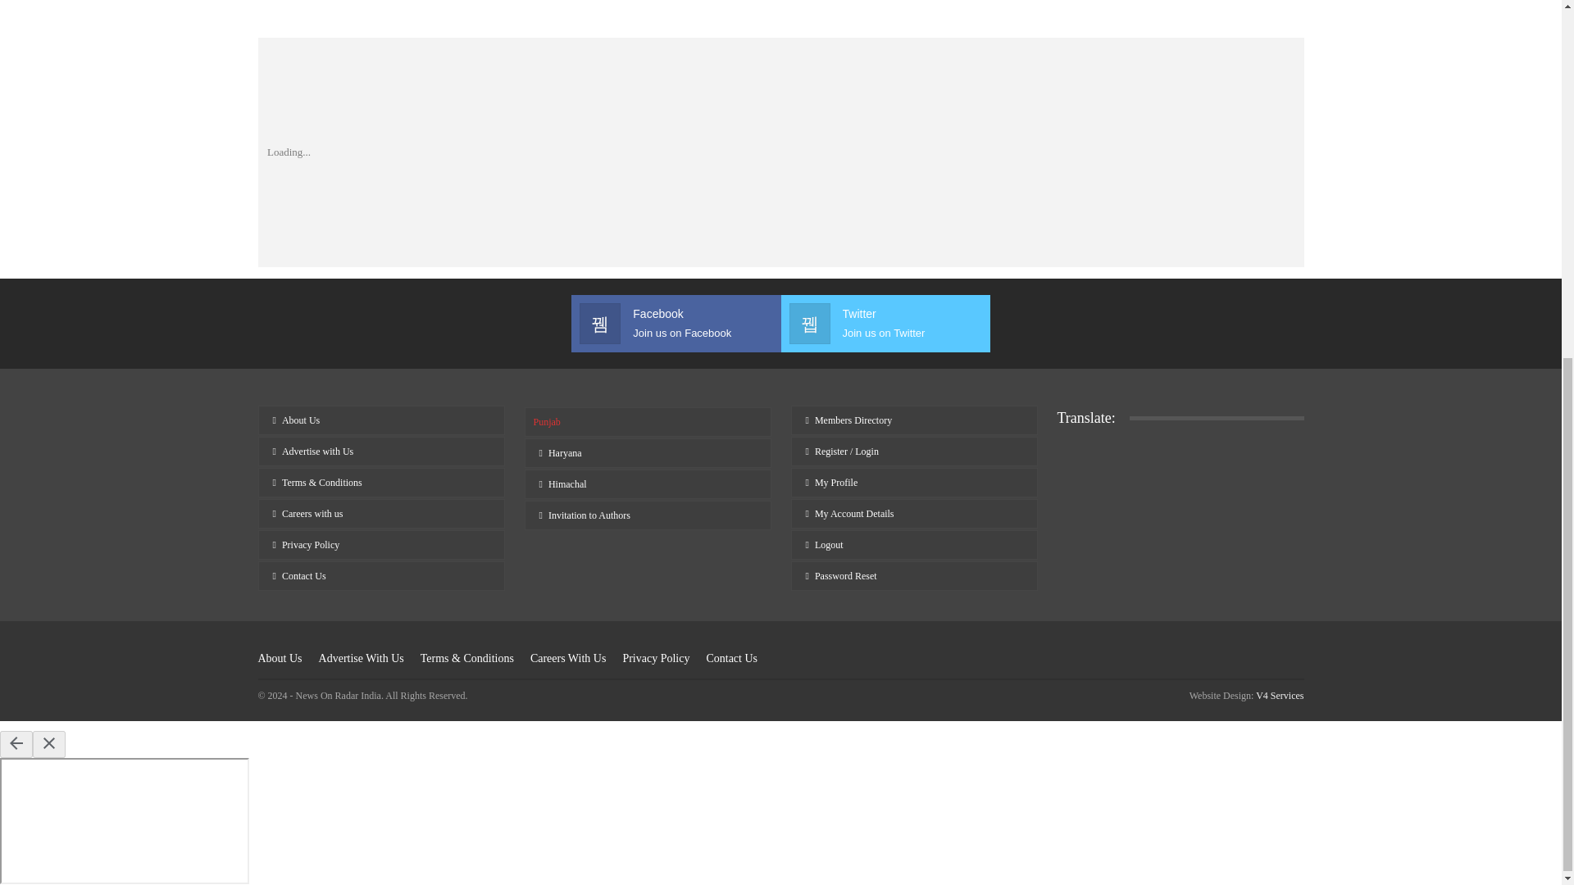  I want to click on Members Directory, so click(913, 420).